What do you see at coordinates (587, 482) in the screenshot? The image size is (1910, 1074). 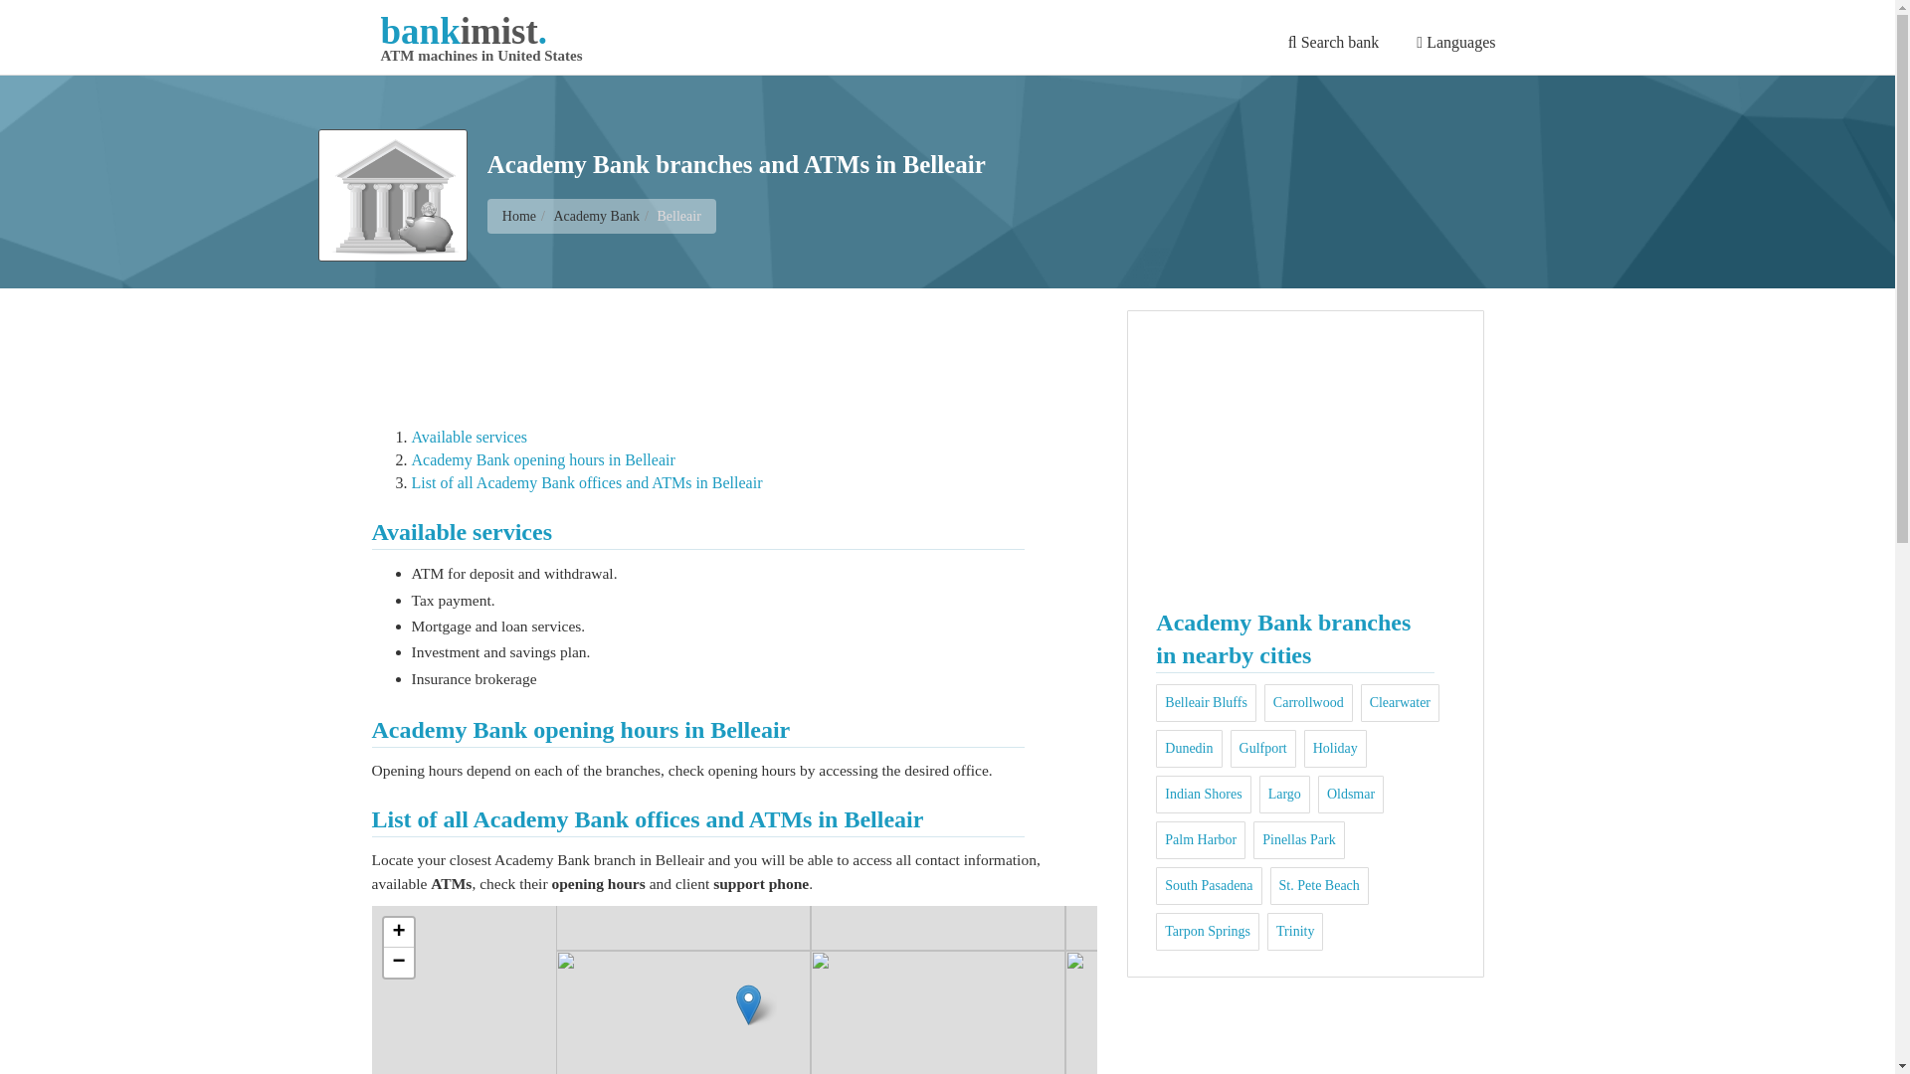 I see `List of all Academy Bank offices and ATMs in Belleair` at bounding box center [587, 482].